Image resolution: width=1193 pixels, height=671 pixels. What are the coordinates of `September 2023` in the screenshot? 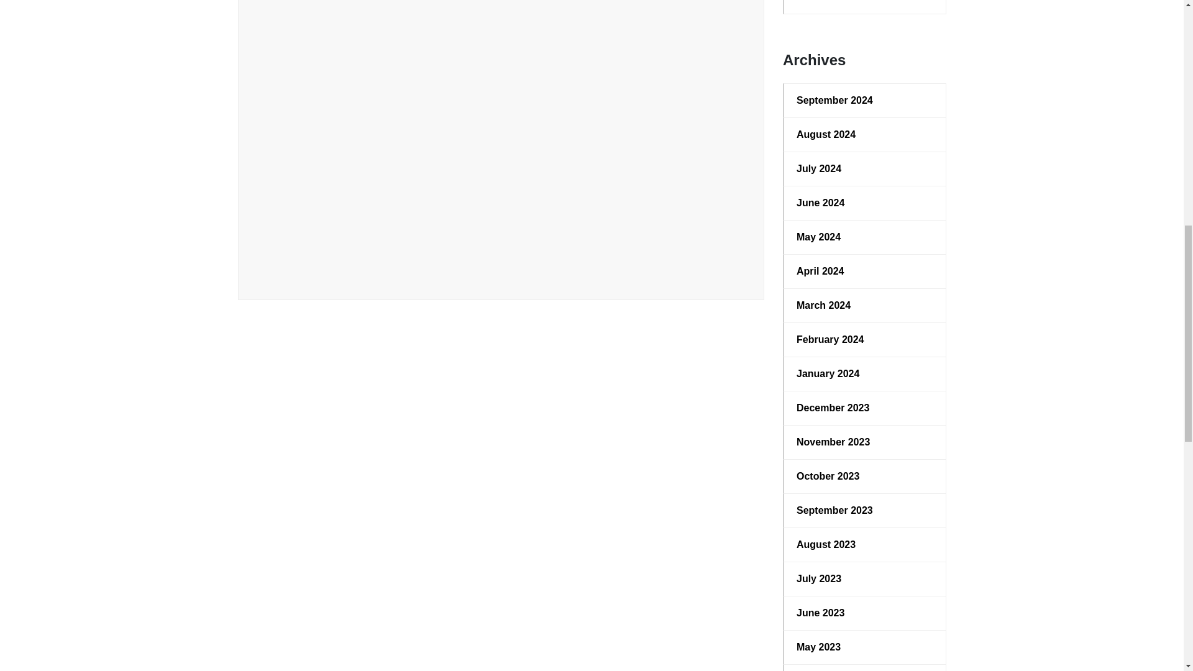 It's located at (865, 511).